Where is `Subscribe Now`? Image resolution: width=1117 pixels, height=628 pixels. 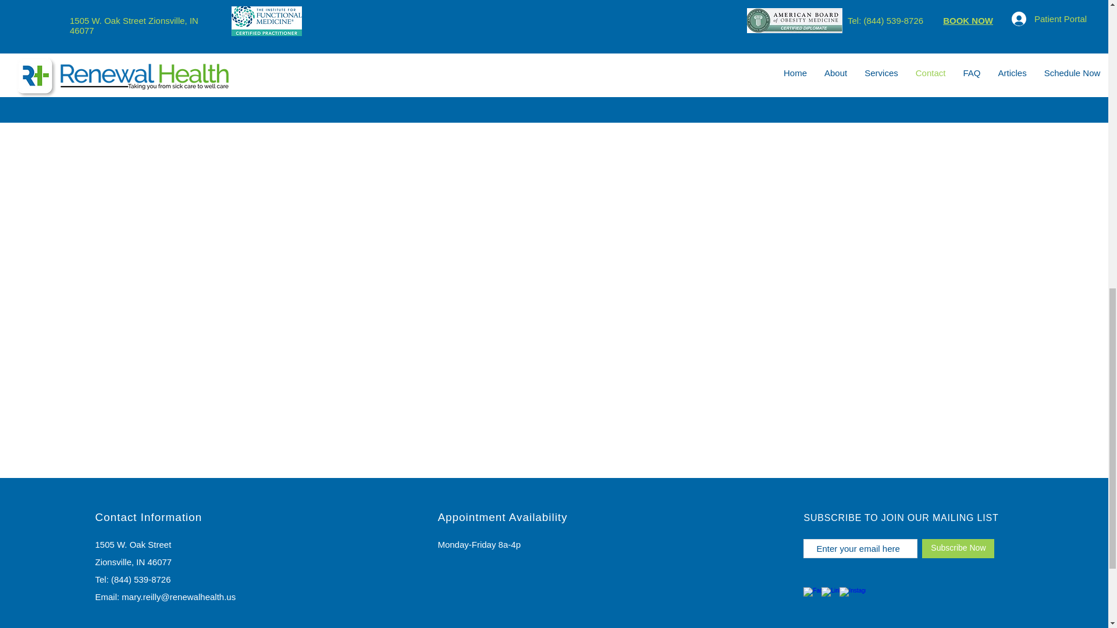
Subscribe Now is located at coordinates (958, 548).